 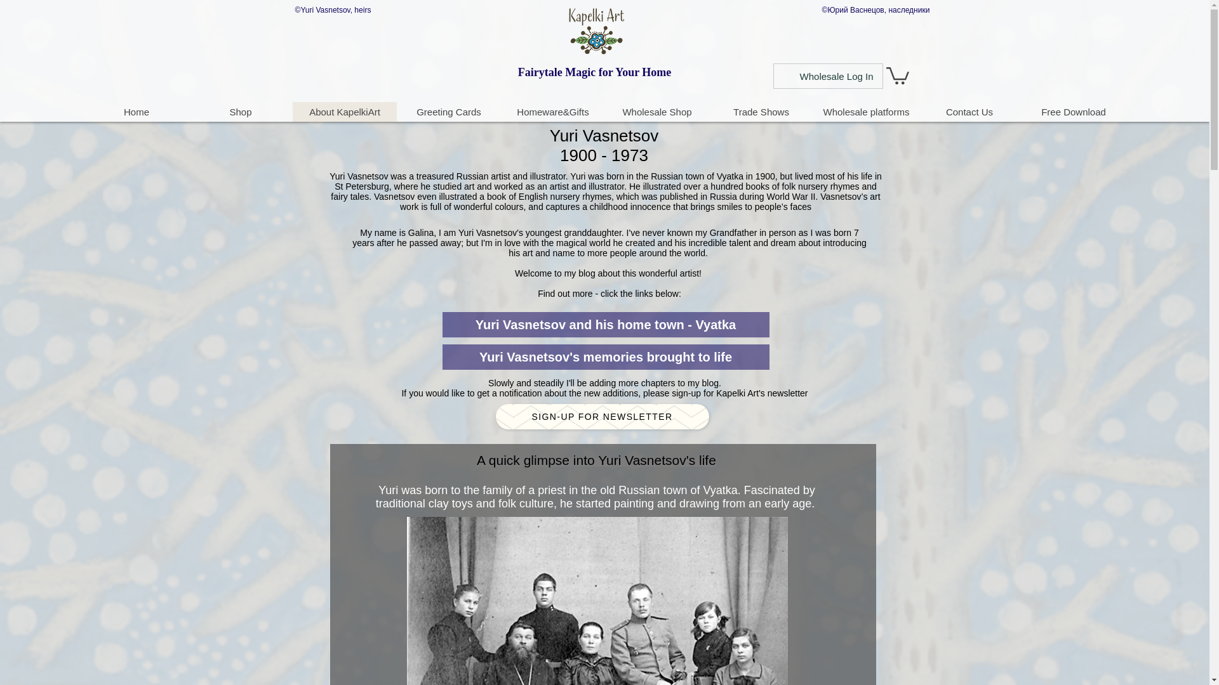 What do you see at coordinates (837, 76) in the screenshot?
I see `Wholesale Log In` at bounding box center [837, 76].